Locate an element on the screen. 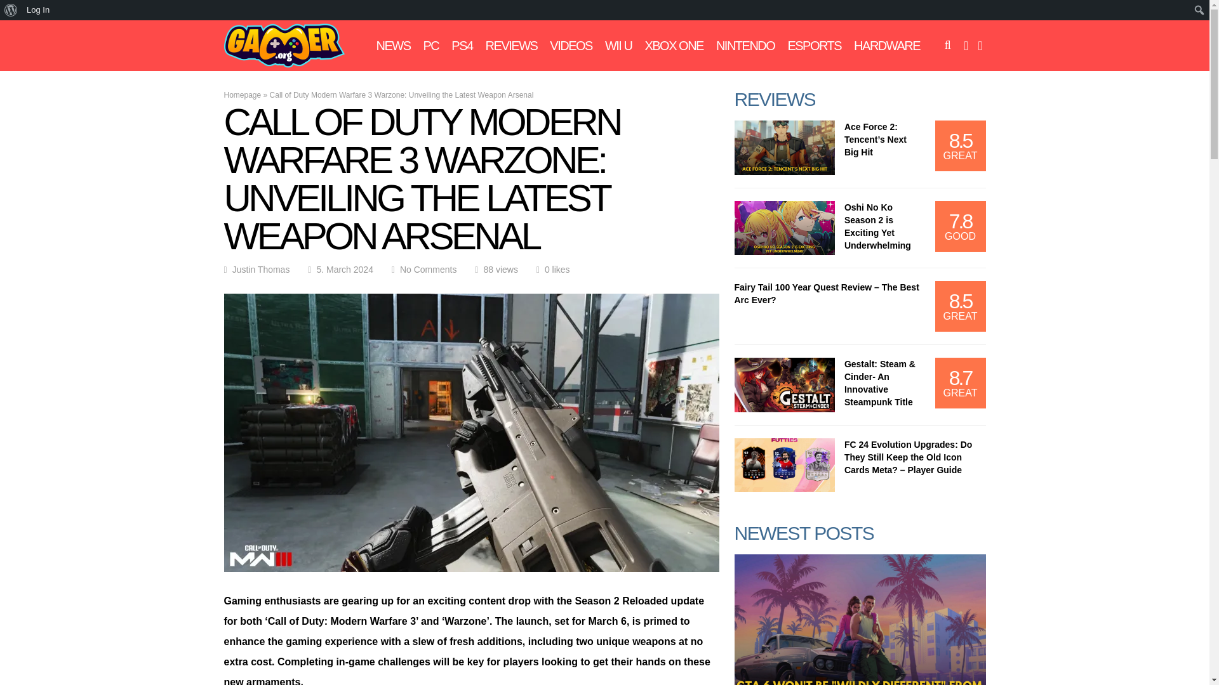 The image size is (1219, 685). NEWS is located at coordinates (392, 46).